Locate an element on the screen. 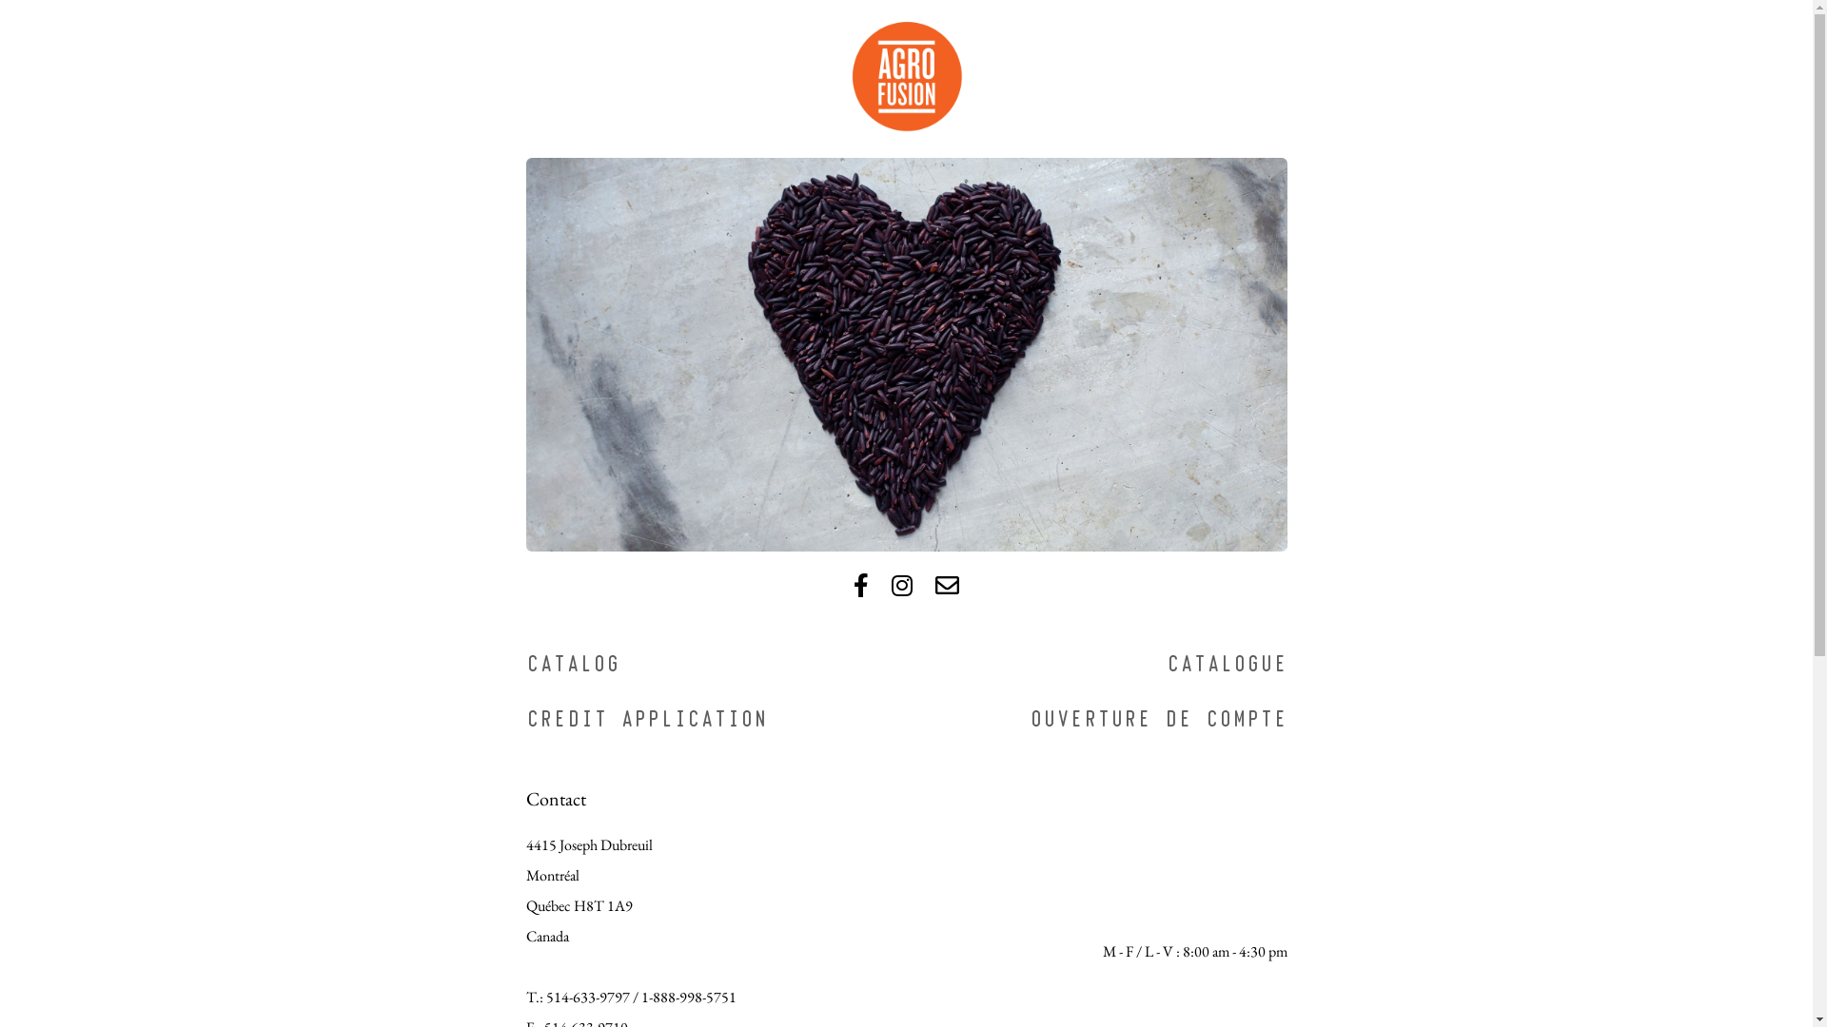 The width and height of the screenshot is (1827, 1027). Catalogue is located at coordinates (1228, 666).